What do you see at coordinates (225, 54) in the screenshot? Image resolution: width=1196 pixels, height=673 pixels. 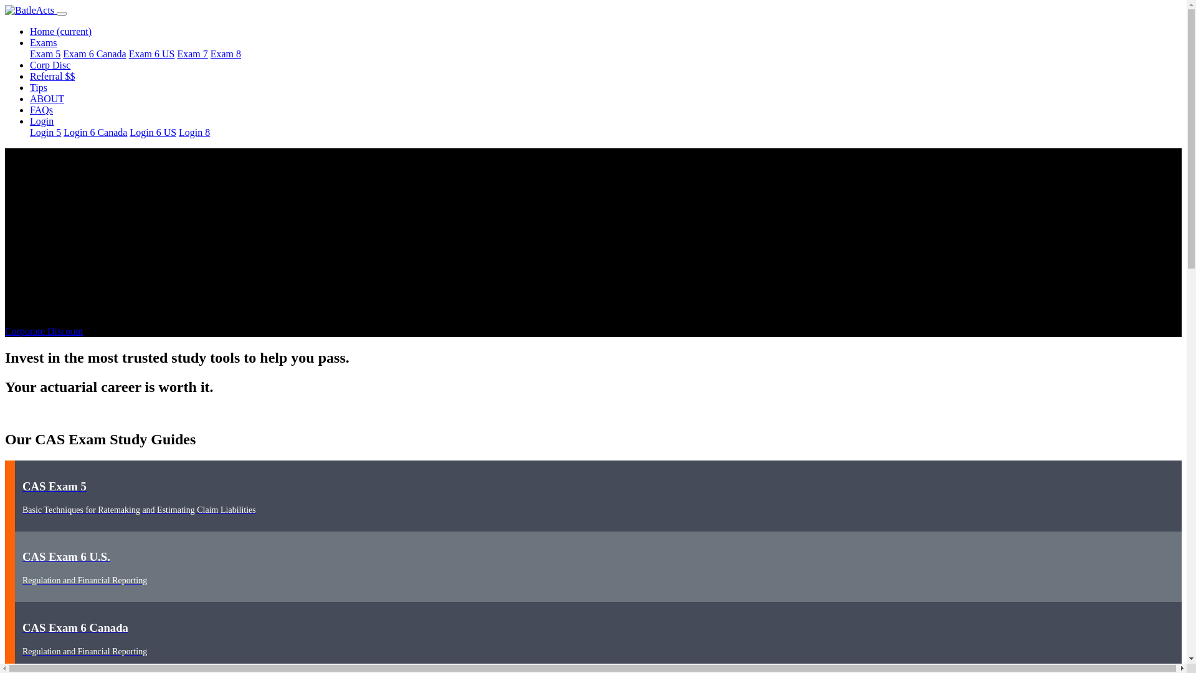 I see `Exam 8` at bounding box center [225, 54].